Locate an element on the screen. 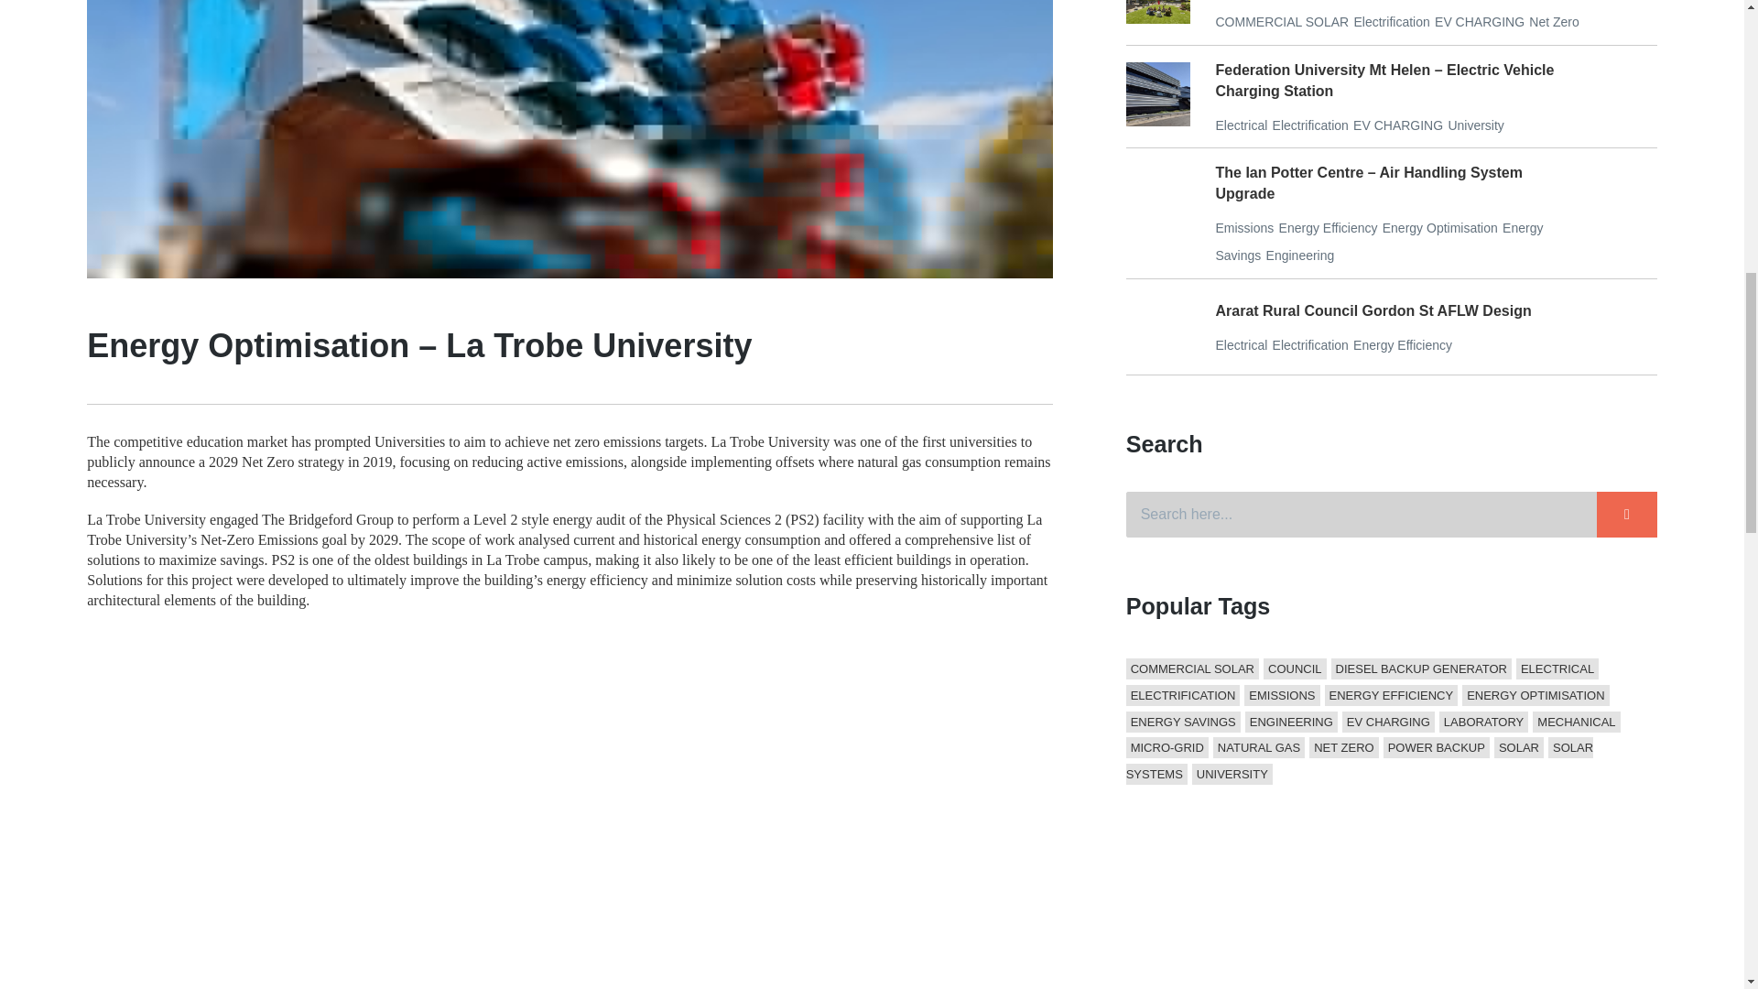  commercial-solar is located at coordinates (1281, 22).